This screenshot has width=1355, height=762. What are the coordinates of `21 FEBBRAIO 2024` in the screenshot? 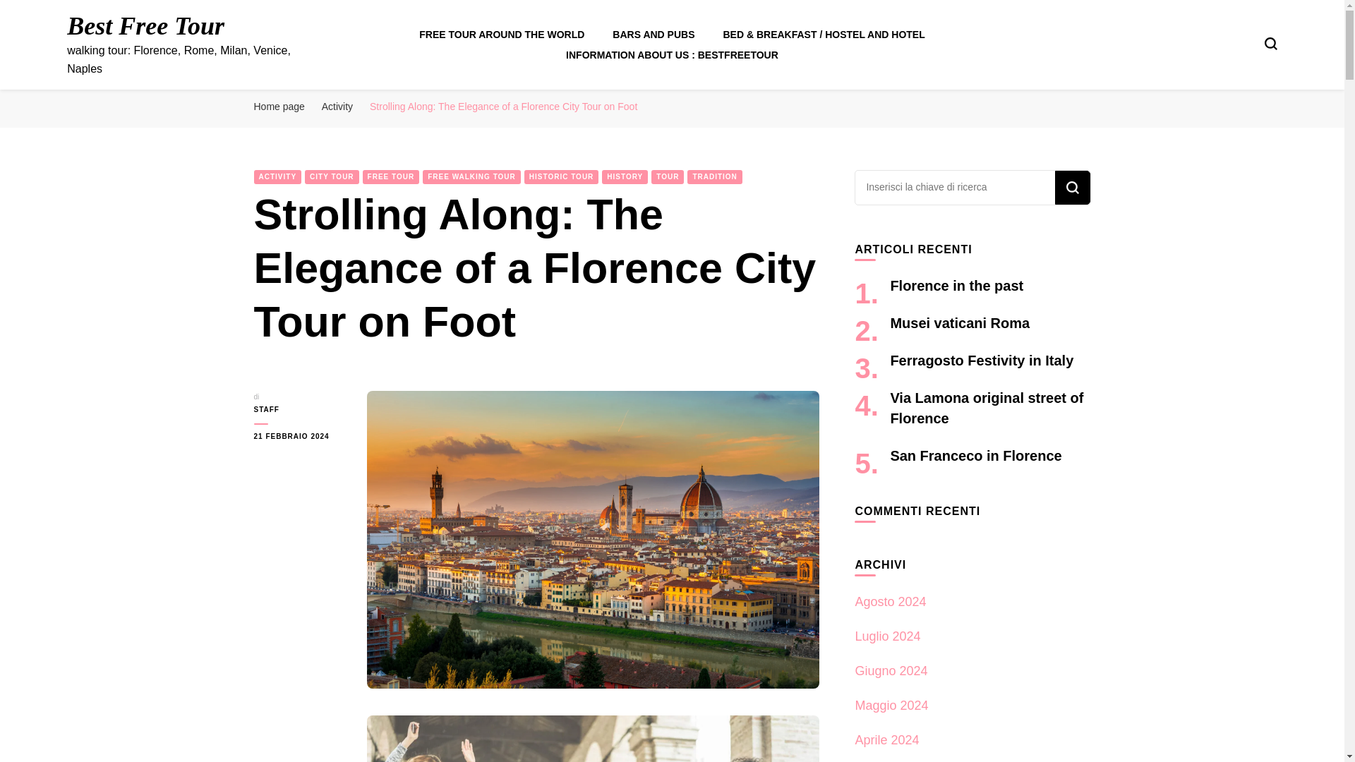 It's located at (299, 436).